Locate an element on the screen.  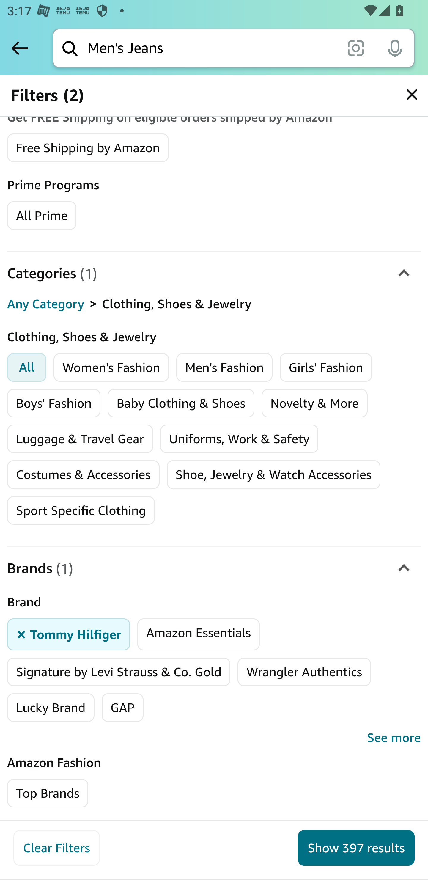
Lucky Brand is located at coordinates (51, 708).